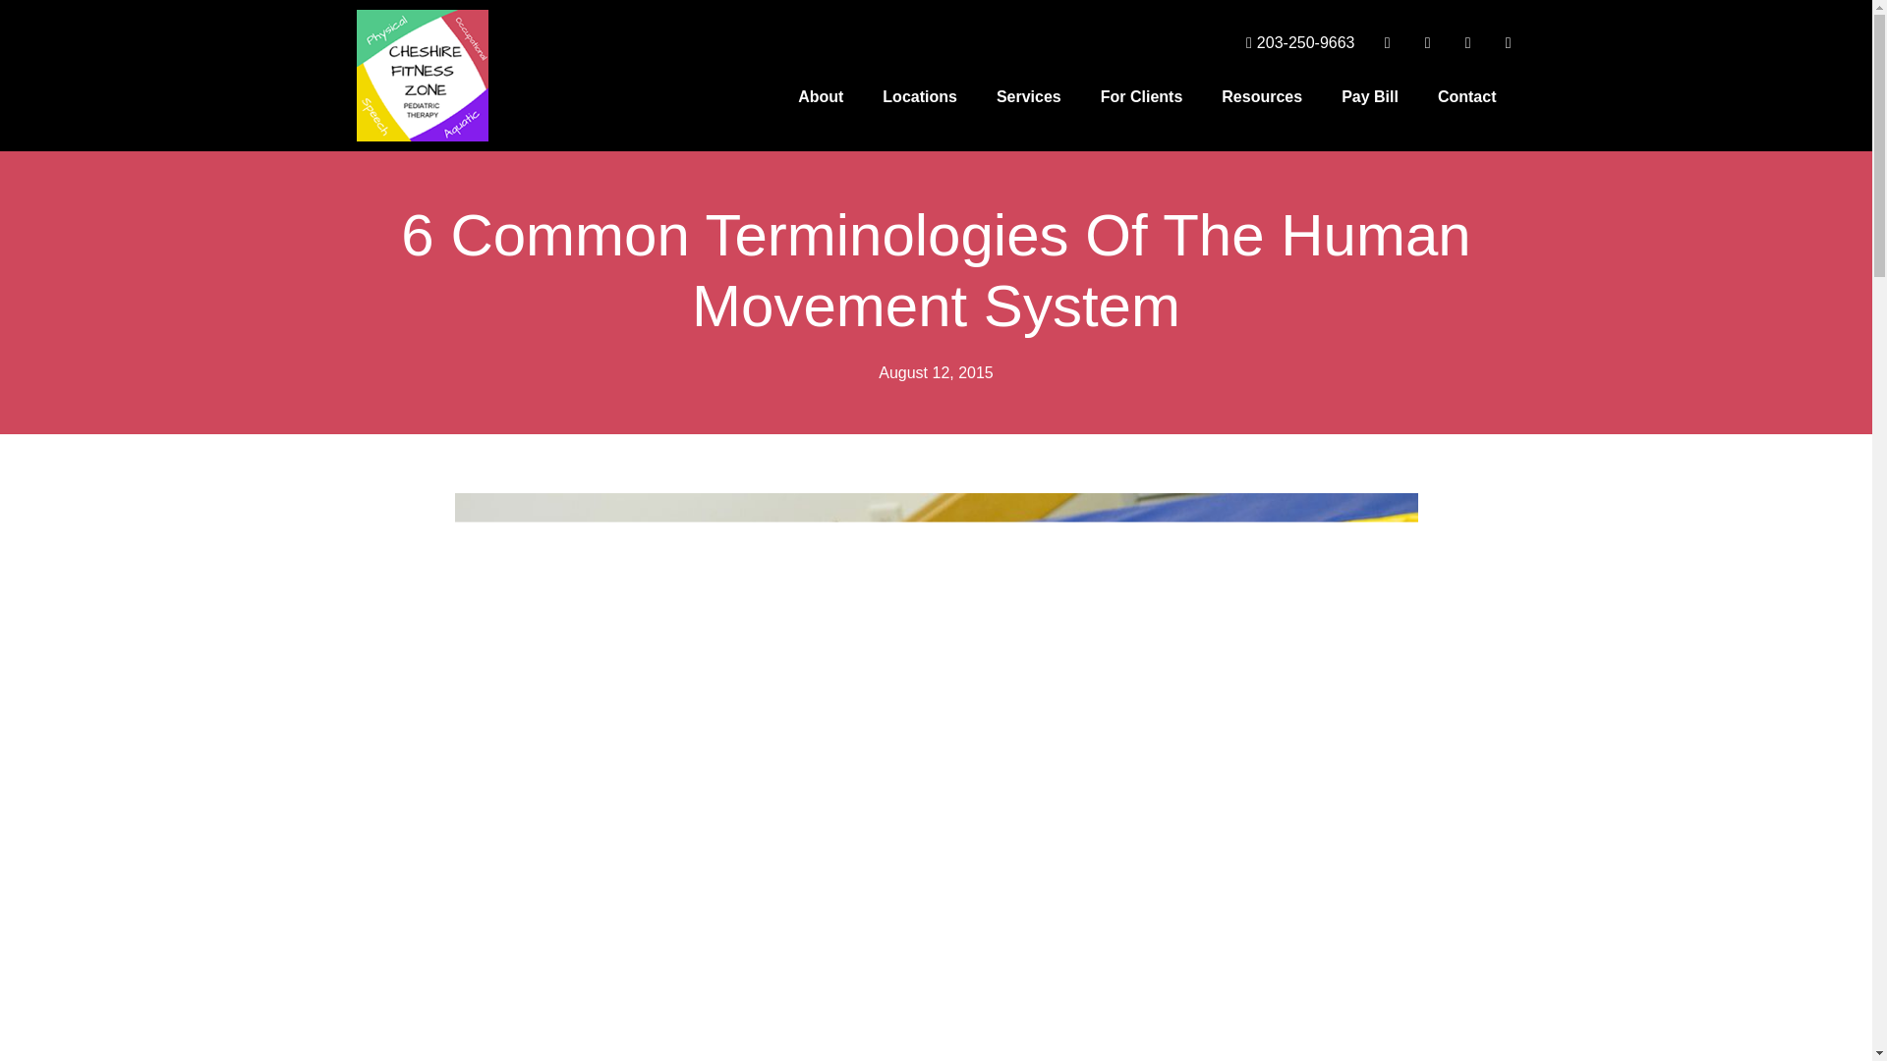 The height and width of the screenshot is (1061, 1887). Describe the element at coordinates (1370, 96) in the screenshot. I see `Pay Bill` at that location.